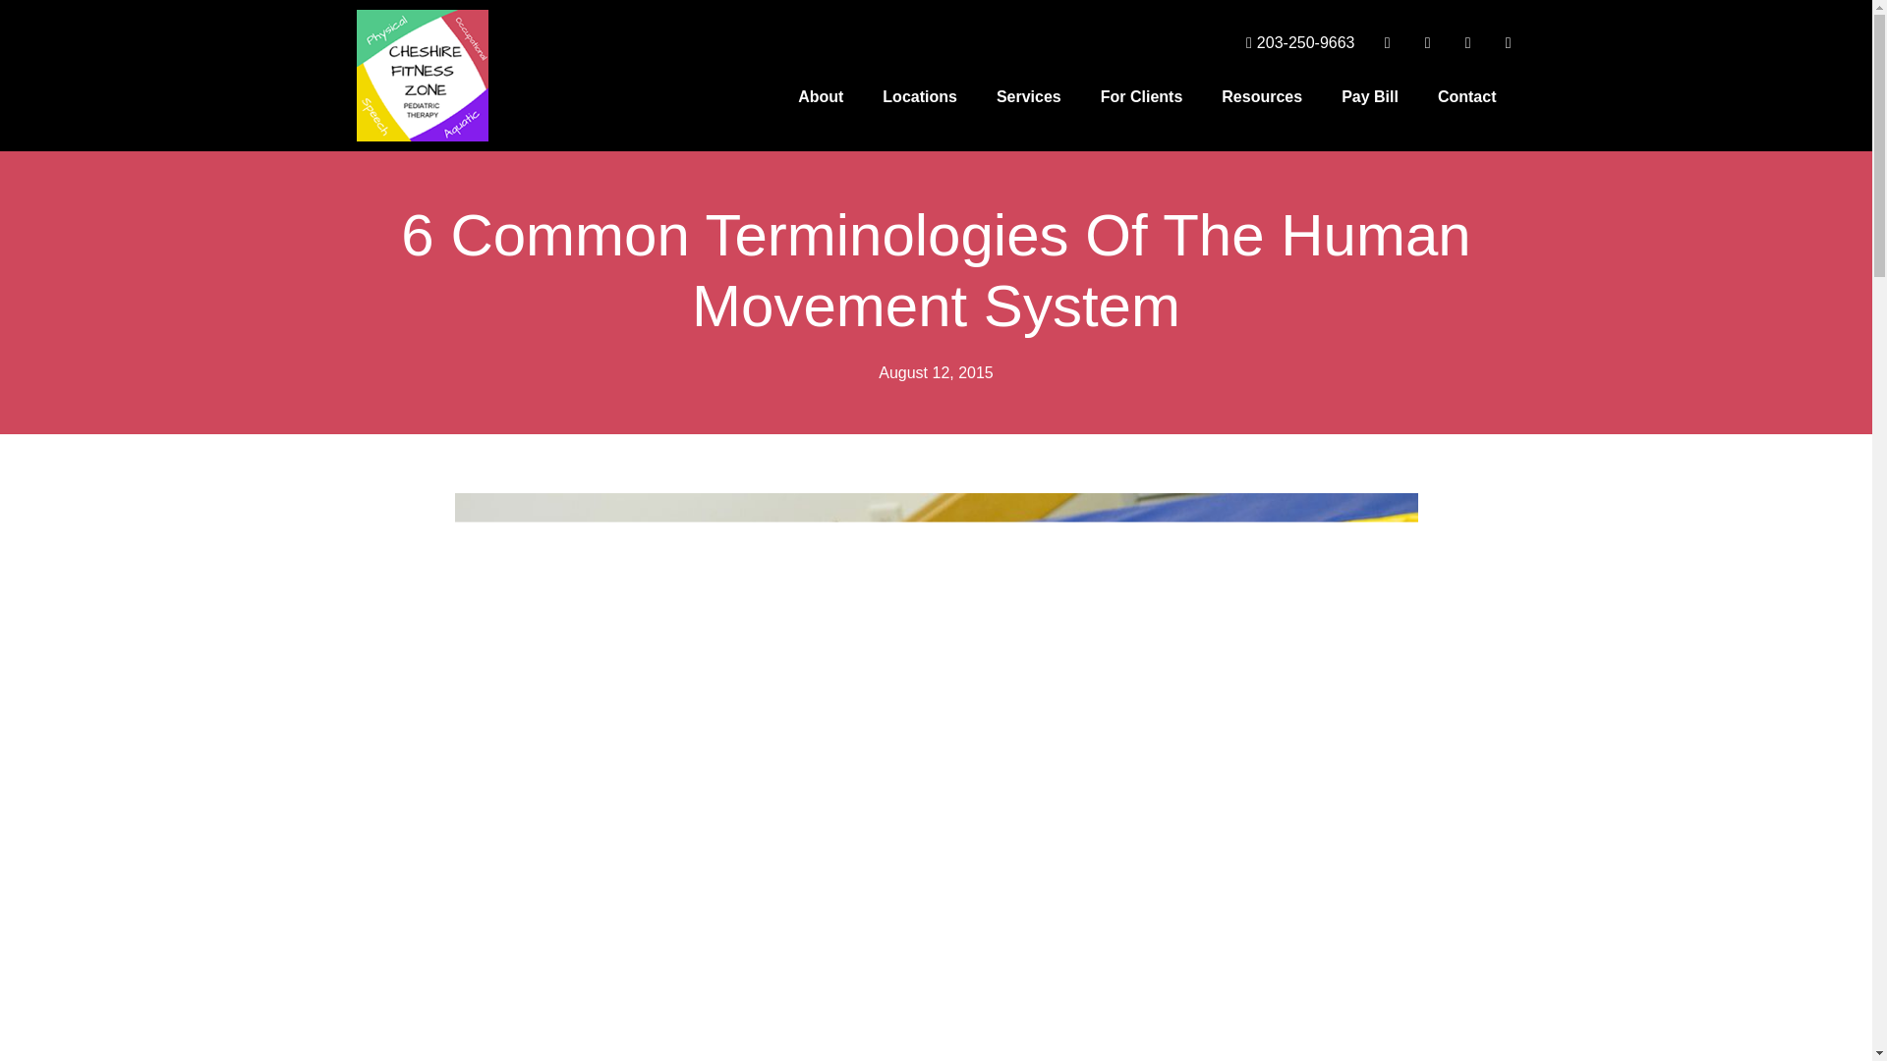 The height and width of the screenshot is (1061, 1887). Describe the element at coordinates (1370, 96) in the screenshot. I see `Pay Bill` at that location.